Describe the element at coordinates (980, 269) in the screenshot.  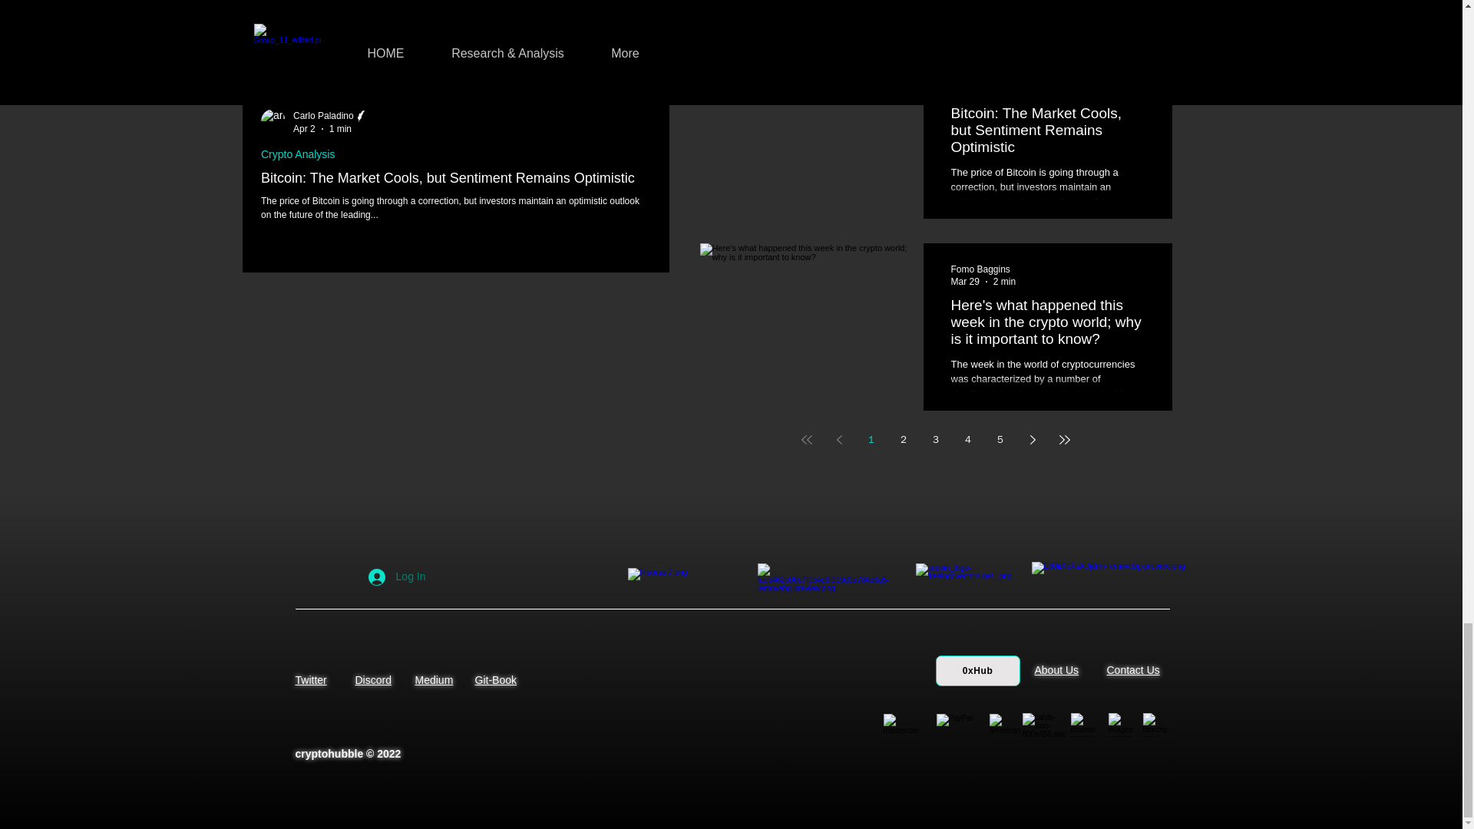
I see `Fomo Baggins` at that location.